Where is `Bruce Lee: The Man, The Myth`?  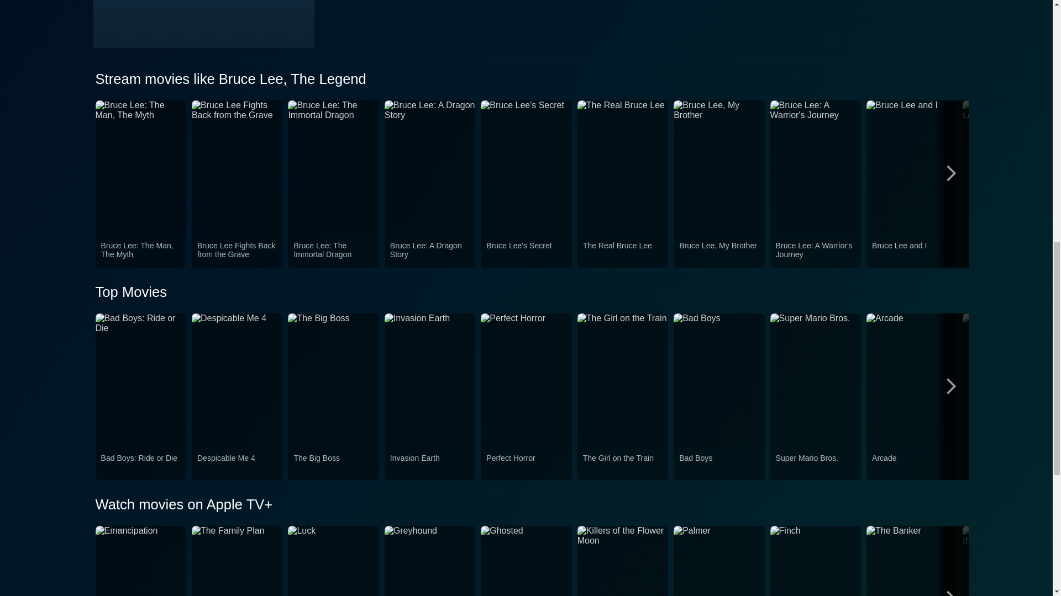
Bruce Lee: The Man, The Myth is located at coordinates (140, 252).